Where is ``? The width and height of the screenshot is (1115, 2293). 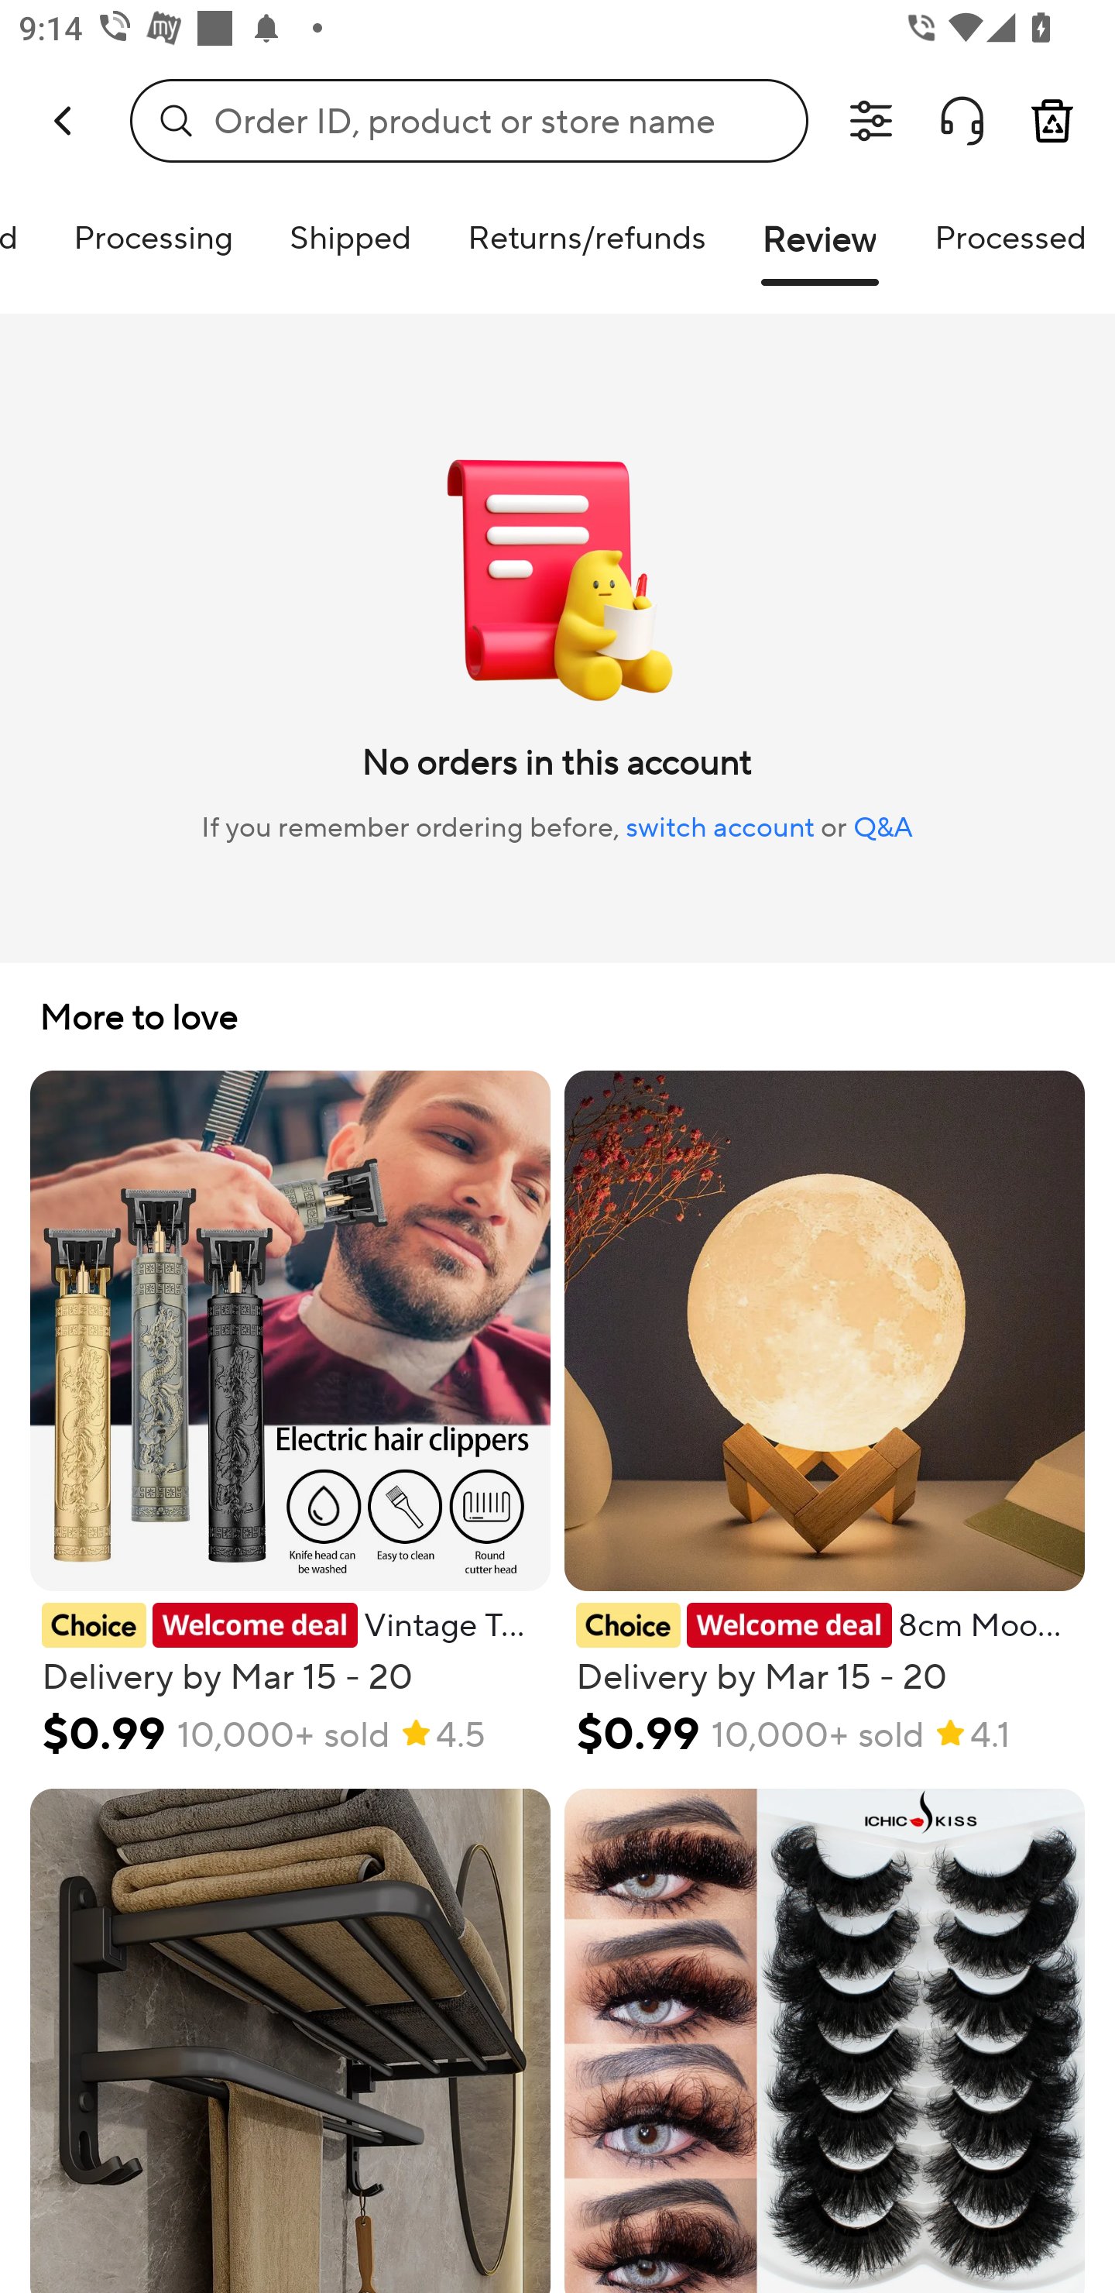  is located at coordinates (870, 121).